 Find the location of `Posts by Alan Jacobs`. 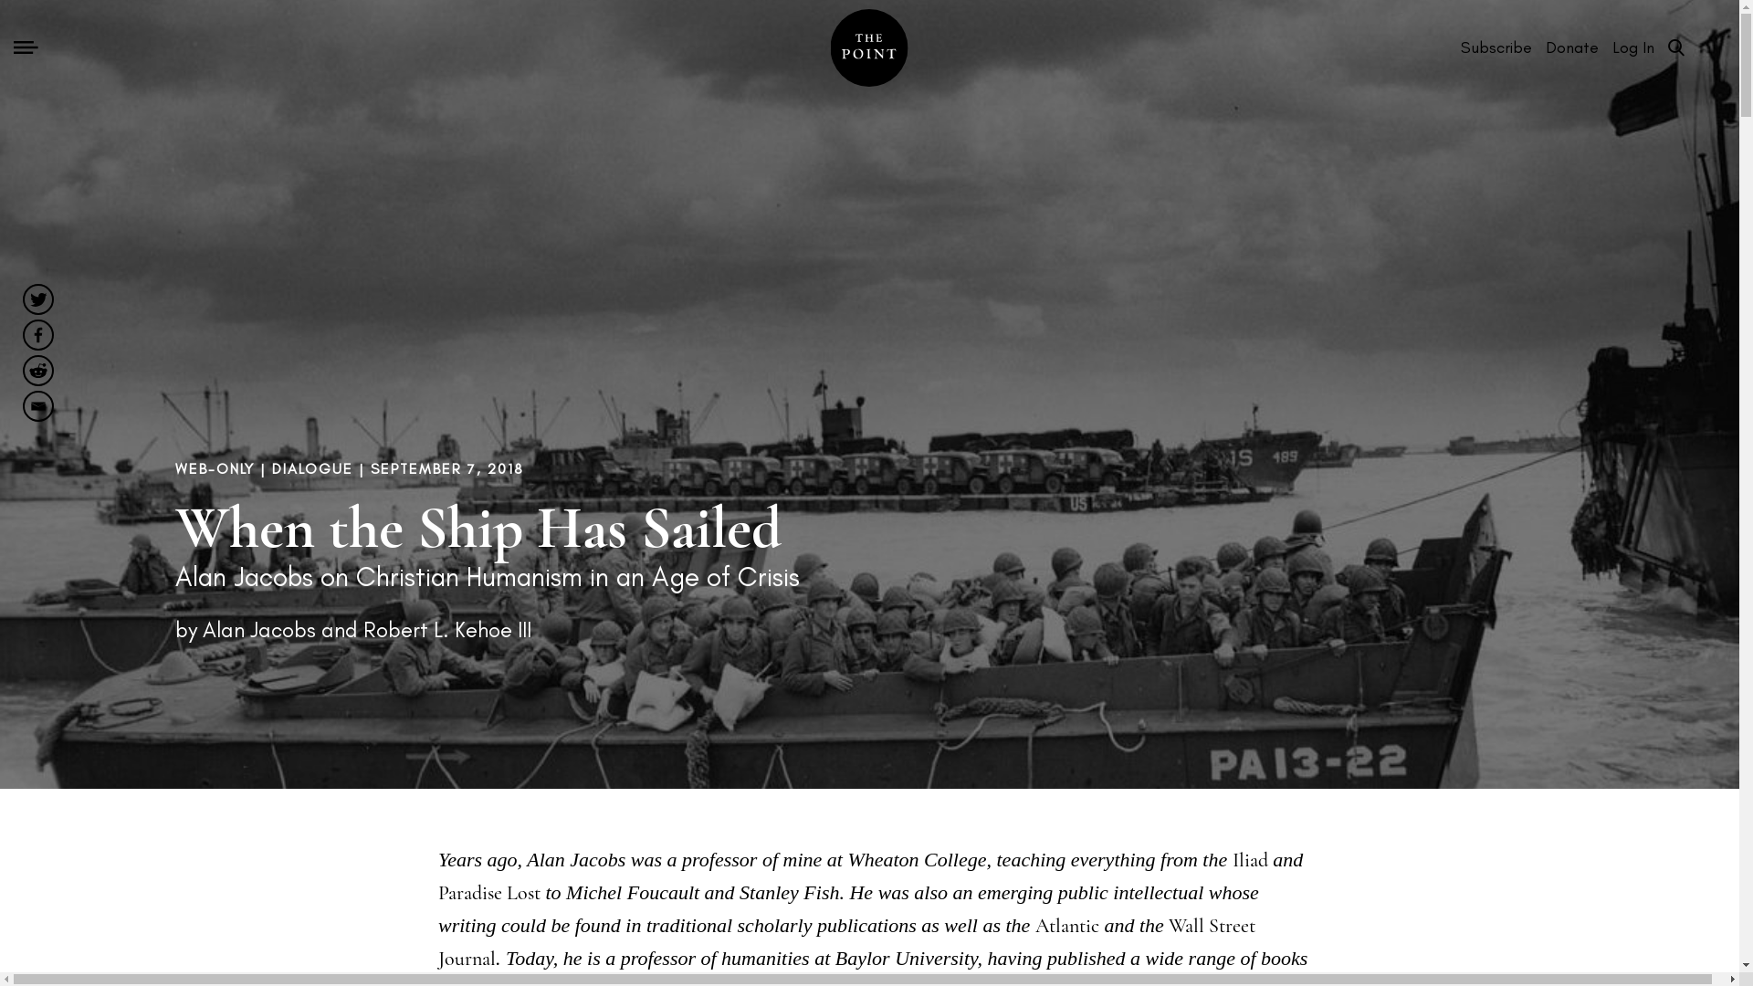

Posts by Alan Jacobs is located at coordinates (259, 624).